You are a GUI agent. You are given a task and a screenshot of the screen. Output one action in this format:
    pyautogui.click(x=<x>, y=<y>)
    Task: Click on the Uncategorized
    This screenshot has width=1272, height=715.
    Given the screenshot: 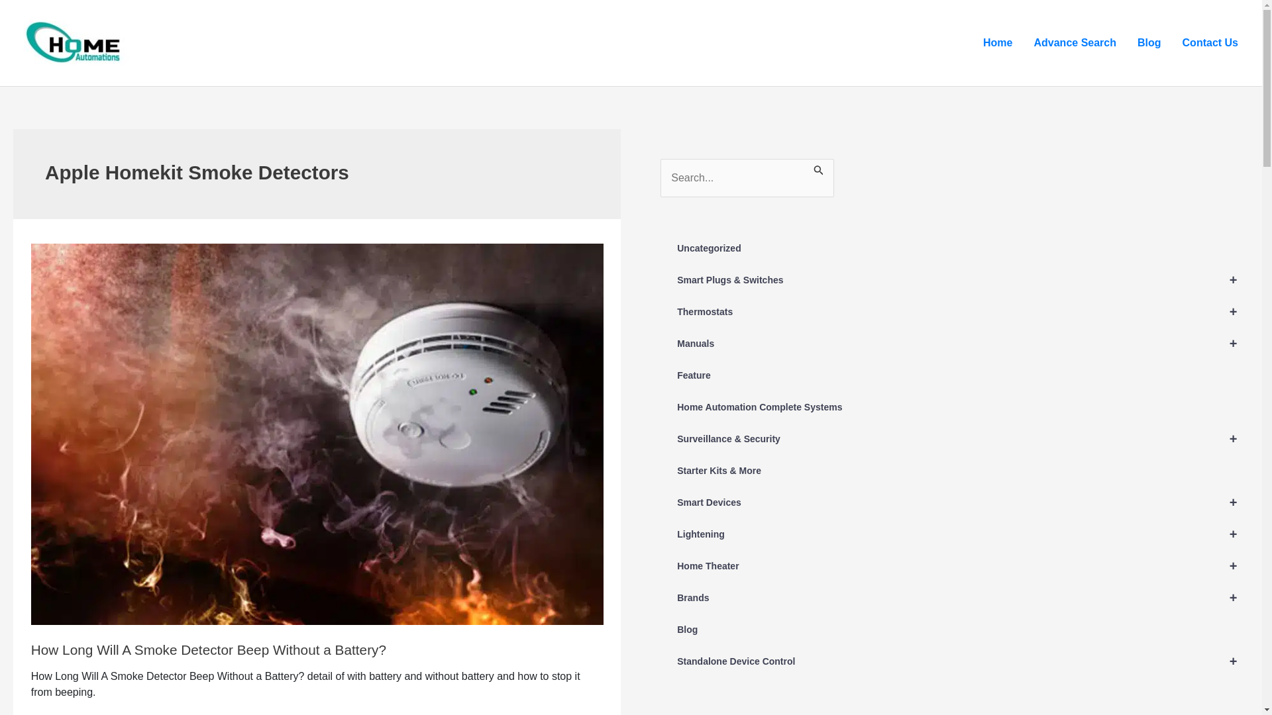 What is the action you would take?
    pyautogui.click(x=954, y=248)
    